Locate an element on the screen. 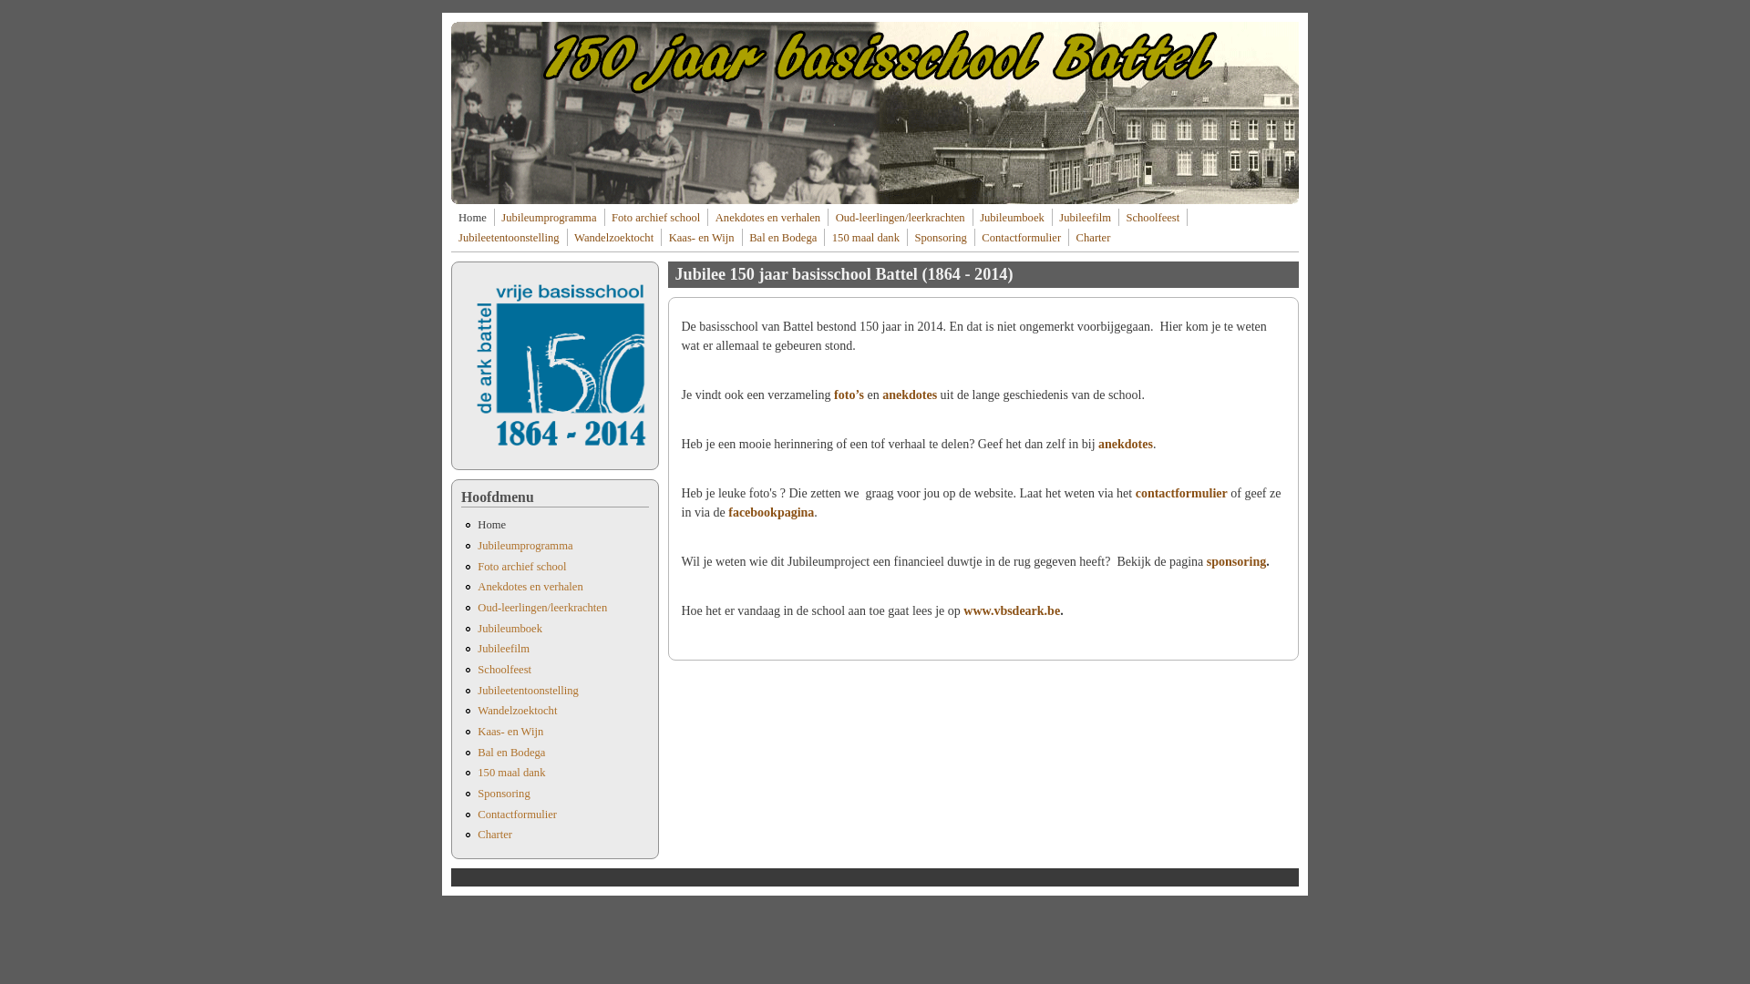  Jubileetentoonstelling is located at coordinates (509, 238).